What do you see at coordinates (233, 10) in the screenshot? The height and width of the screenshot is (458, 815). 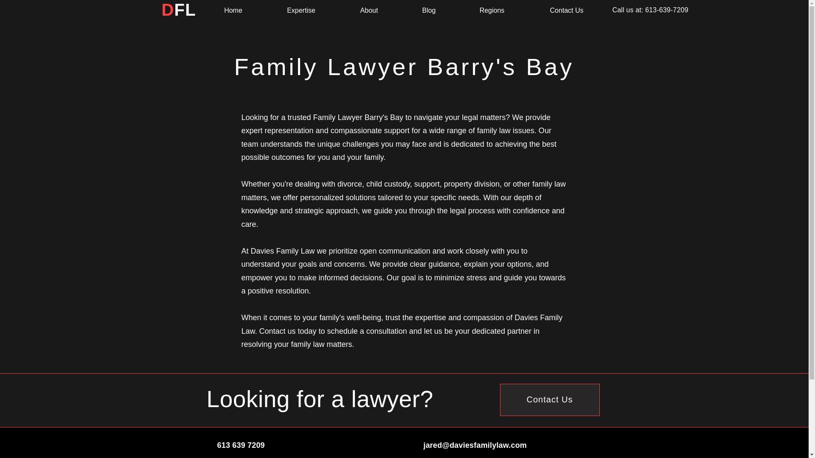 I see `Home` at bounding box center [233, 10].